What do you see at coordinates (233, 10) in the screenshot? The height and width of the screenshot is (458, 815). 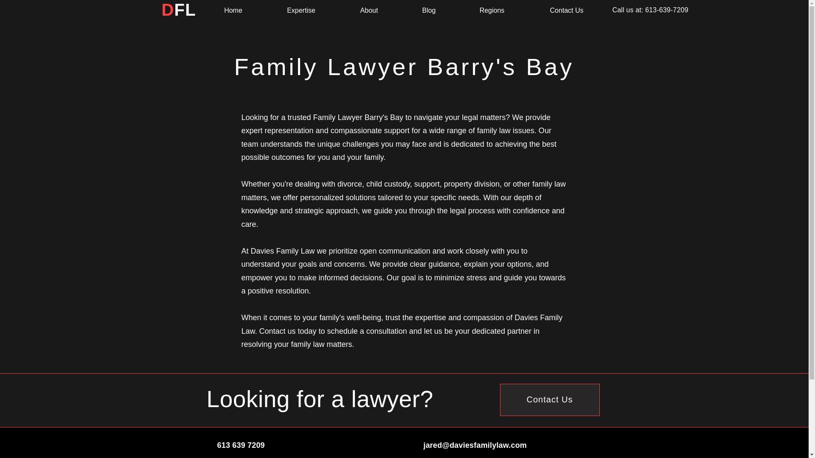 I see `Home` at bounding box center [233, 10].